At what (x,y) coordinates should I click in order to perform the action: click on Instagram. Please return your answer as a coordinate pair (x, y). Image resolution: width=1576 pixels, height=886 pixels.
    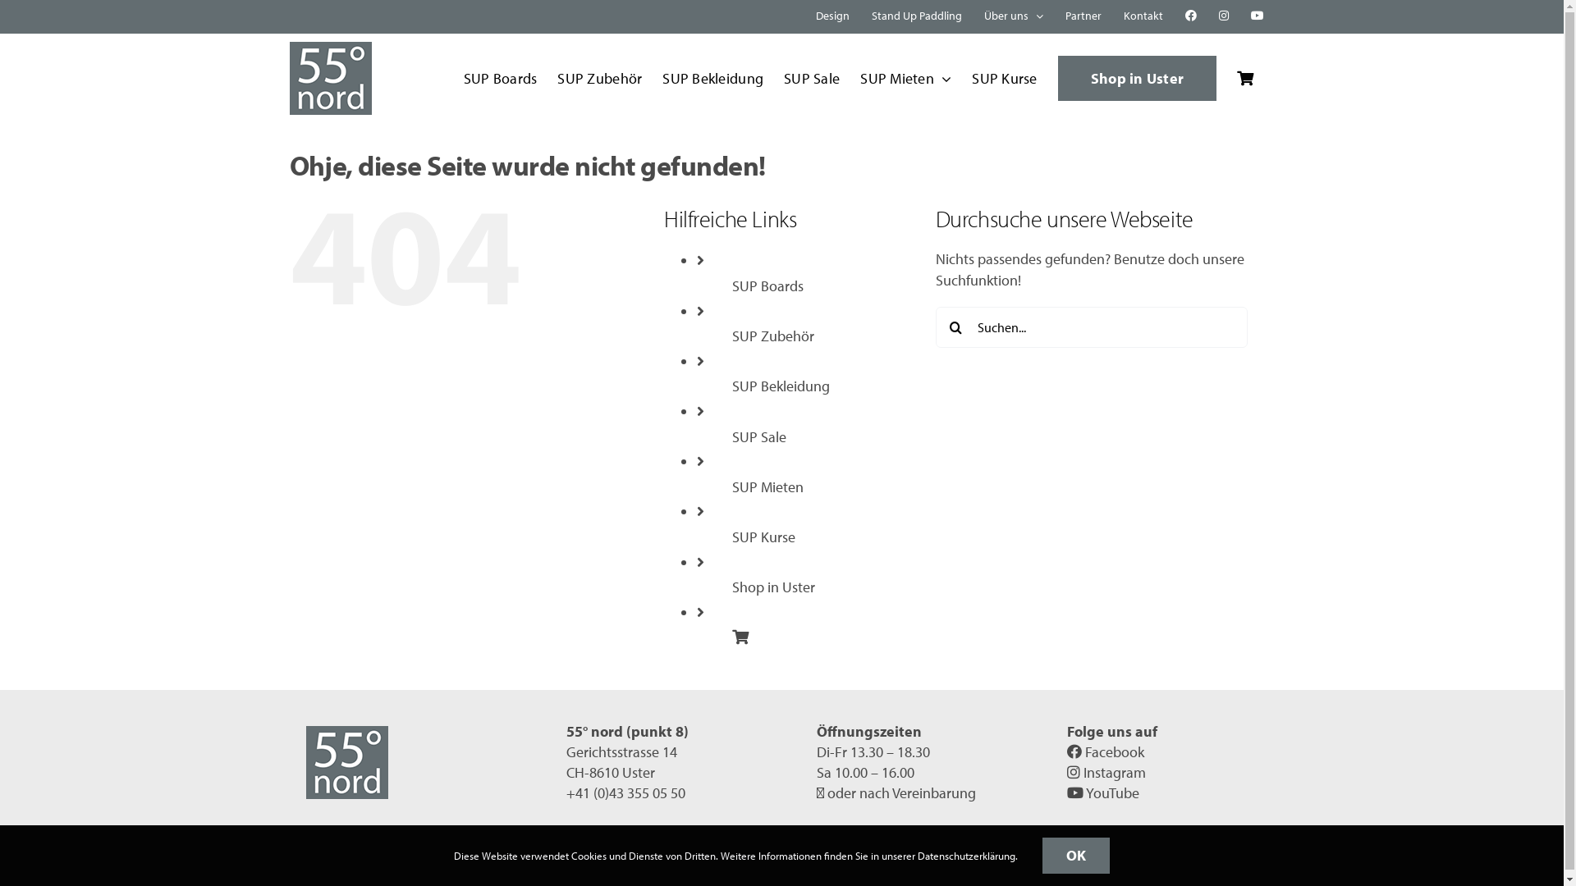
    Looking at the image, I should click on (1106, 773).